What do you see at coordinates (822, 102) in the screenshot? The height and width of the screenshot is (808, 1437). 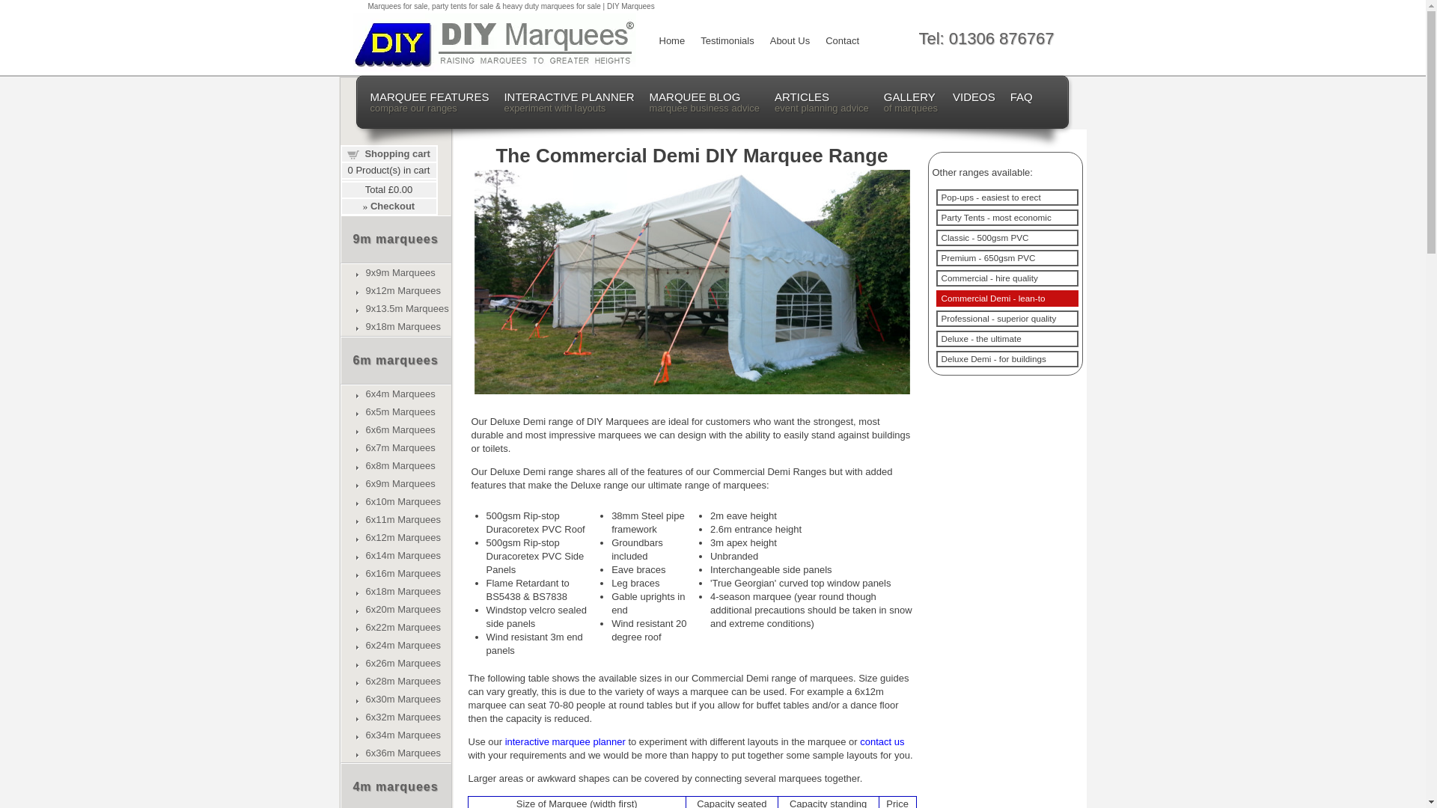 I see `Event Planning Advice` at bounding box center [822, 102].